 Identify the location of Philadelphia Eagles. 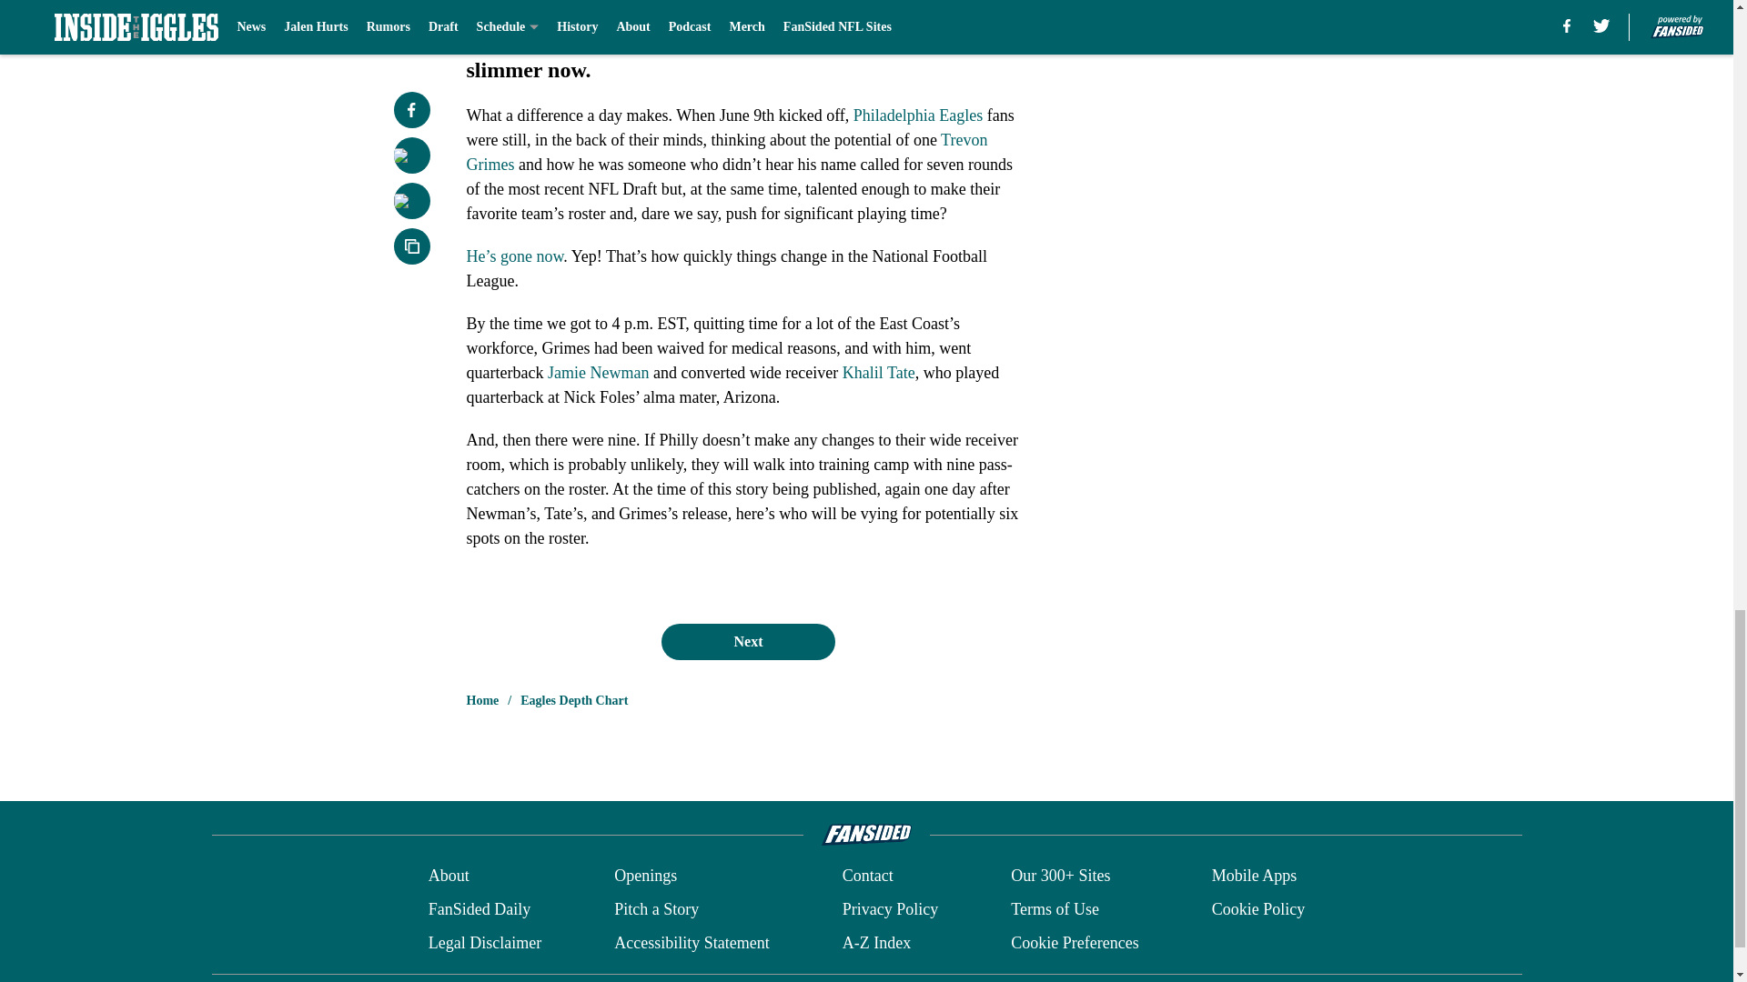
(917, 115).